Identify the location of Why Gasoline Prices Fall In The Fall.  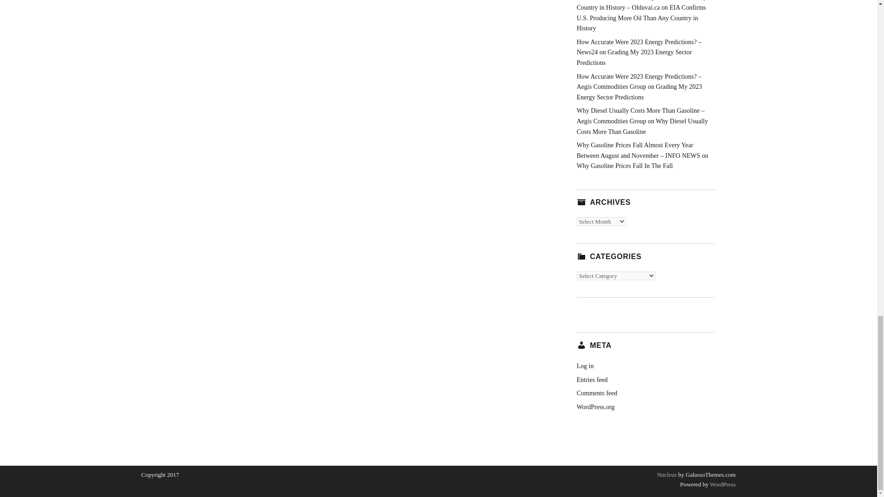
(624, 166).